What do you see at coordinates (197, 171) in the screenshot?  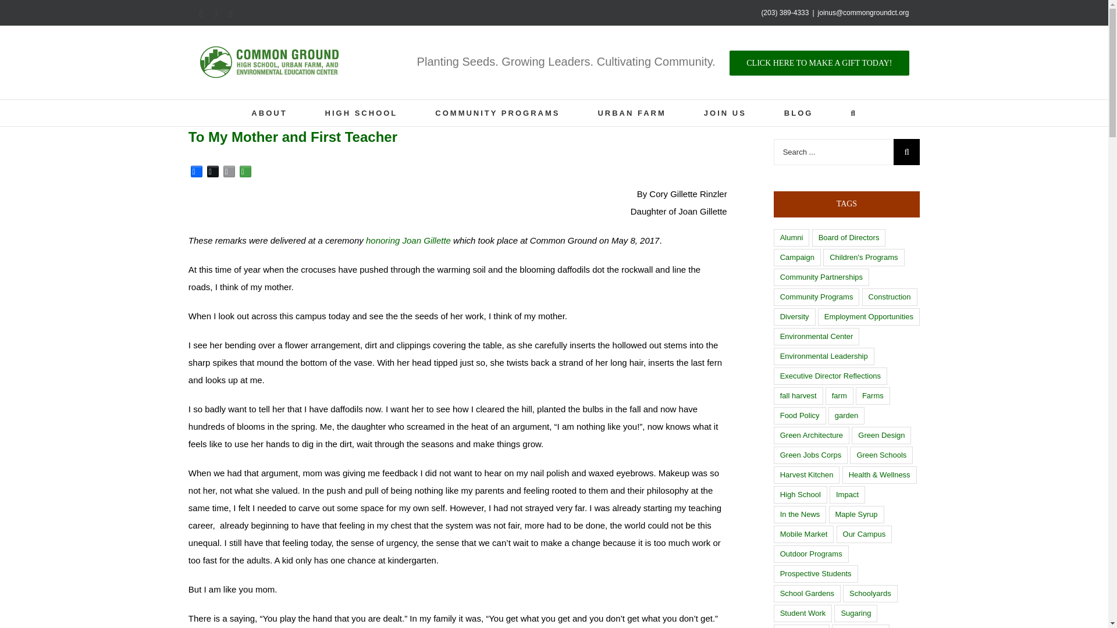 I see `CLICK HERE TO MAKE A GIFT TODAY!` at bounding box center [197, 171].